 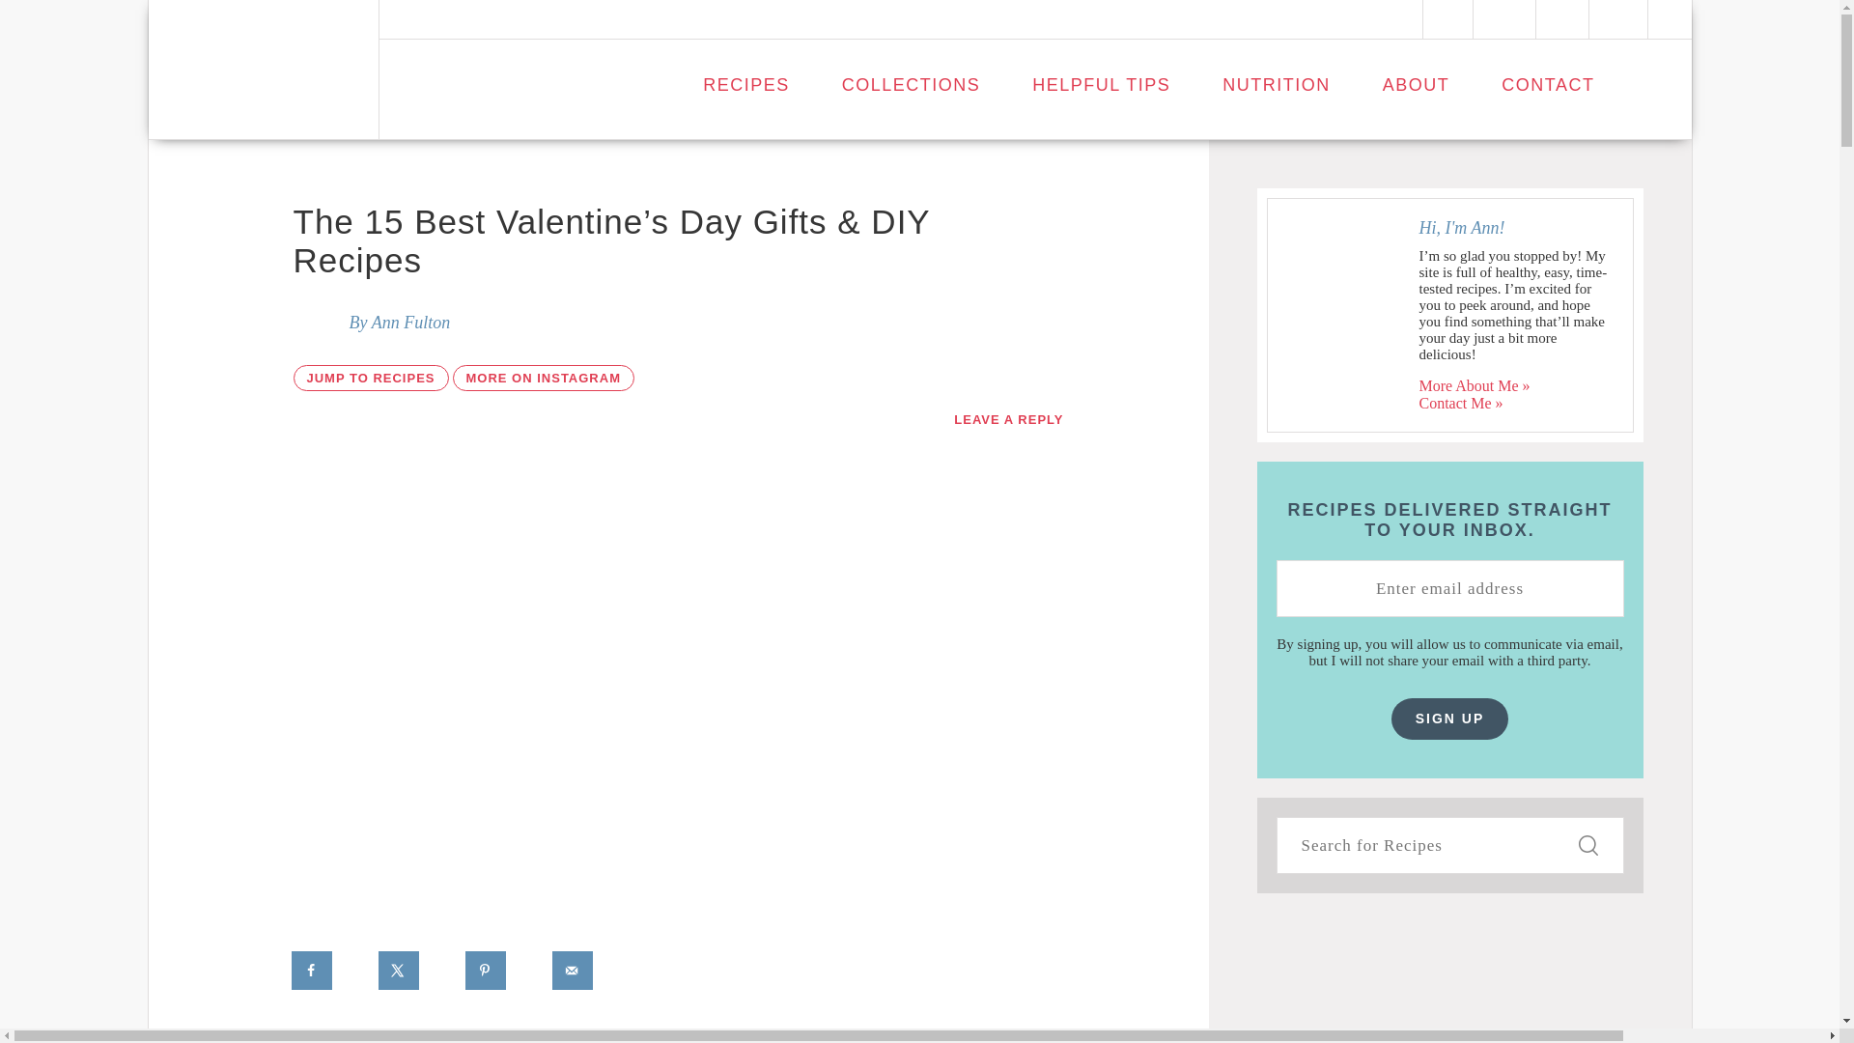 I want to click on Easy Recipes, so click(x=264, y=70).